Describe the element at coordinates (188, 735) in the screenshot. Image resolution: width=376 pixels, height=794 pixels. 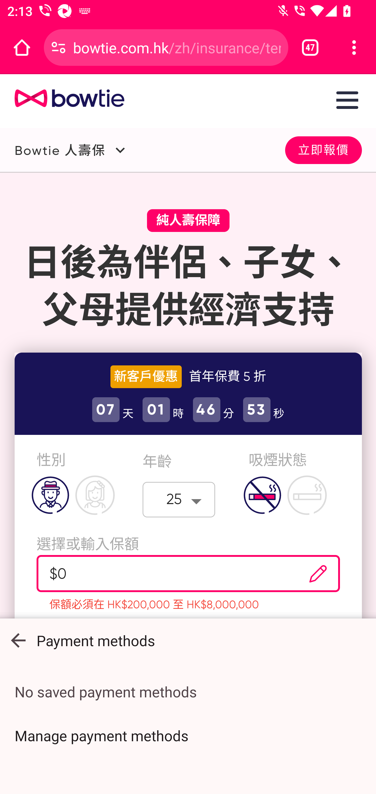
I see `Manage payment methods` at that location.